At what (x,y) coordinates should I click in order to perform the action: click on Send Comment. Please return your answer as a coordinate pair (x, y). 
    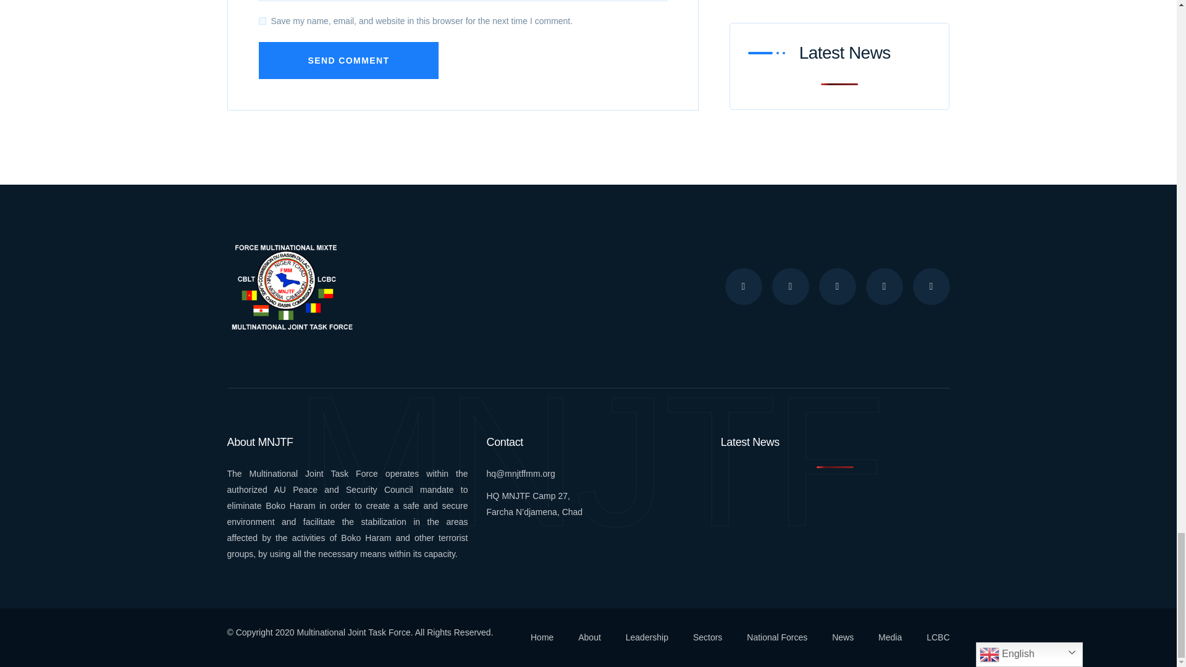
    Looking at the image, I should click on (348, 61).